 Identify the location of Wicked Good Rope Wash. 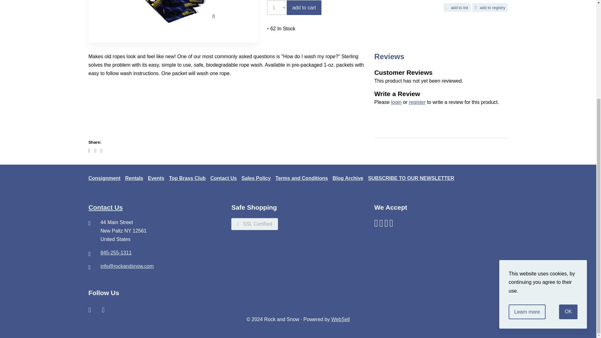
(173, 12).